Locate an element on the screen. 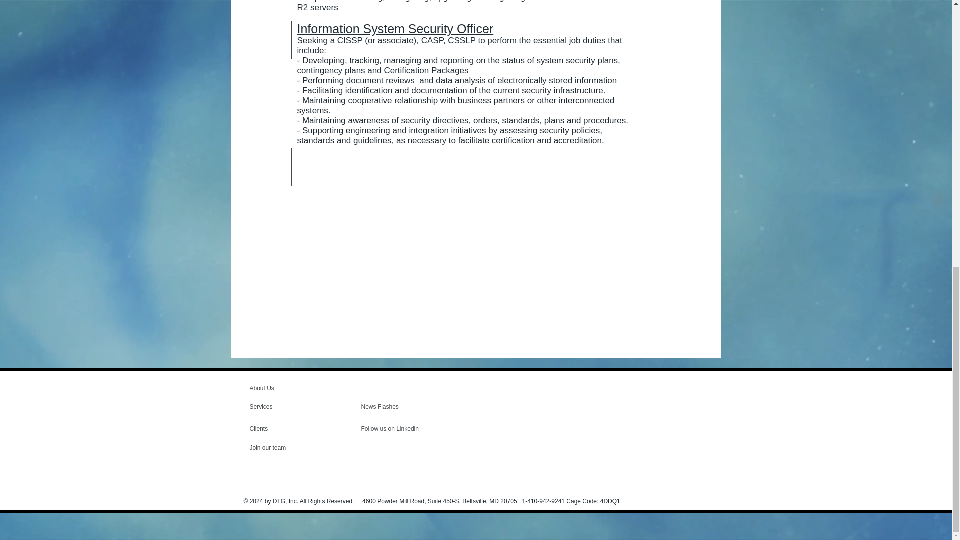  Follow us on Linkedin is located at coordinates (391, 429).